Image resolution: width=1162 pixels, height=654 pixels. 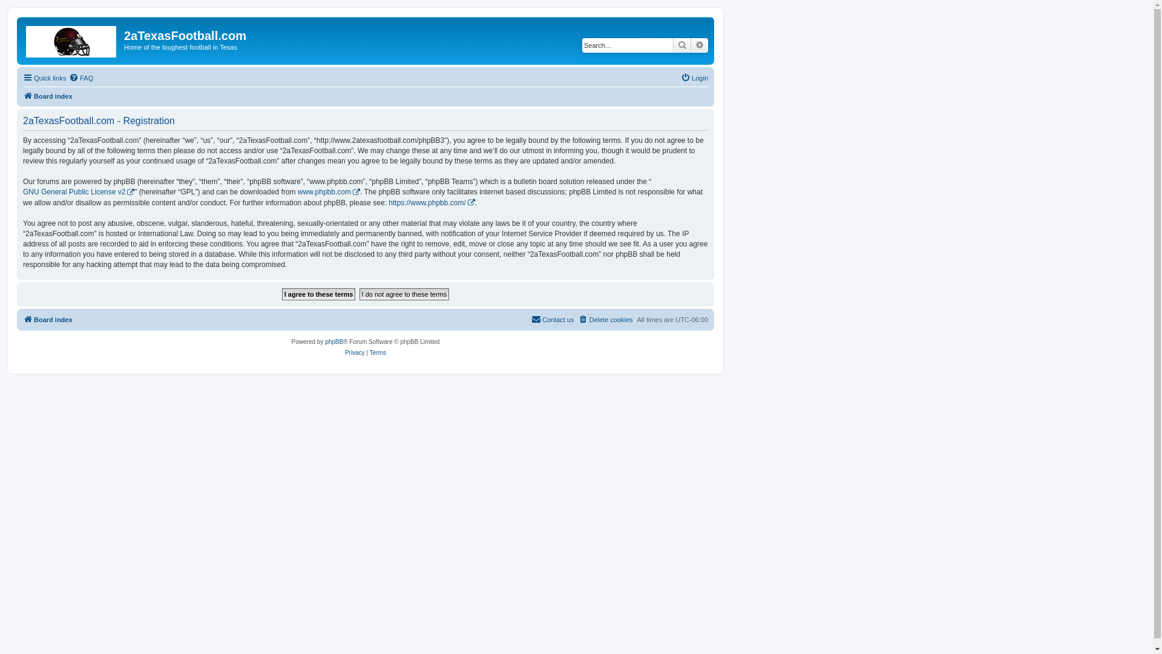 I want to click on Terms, so click(x=378, y=353).